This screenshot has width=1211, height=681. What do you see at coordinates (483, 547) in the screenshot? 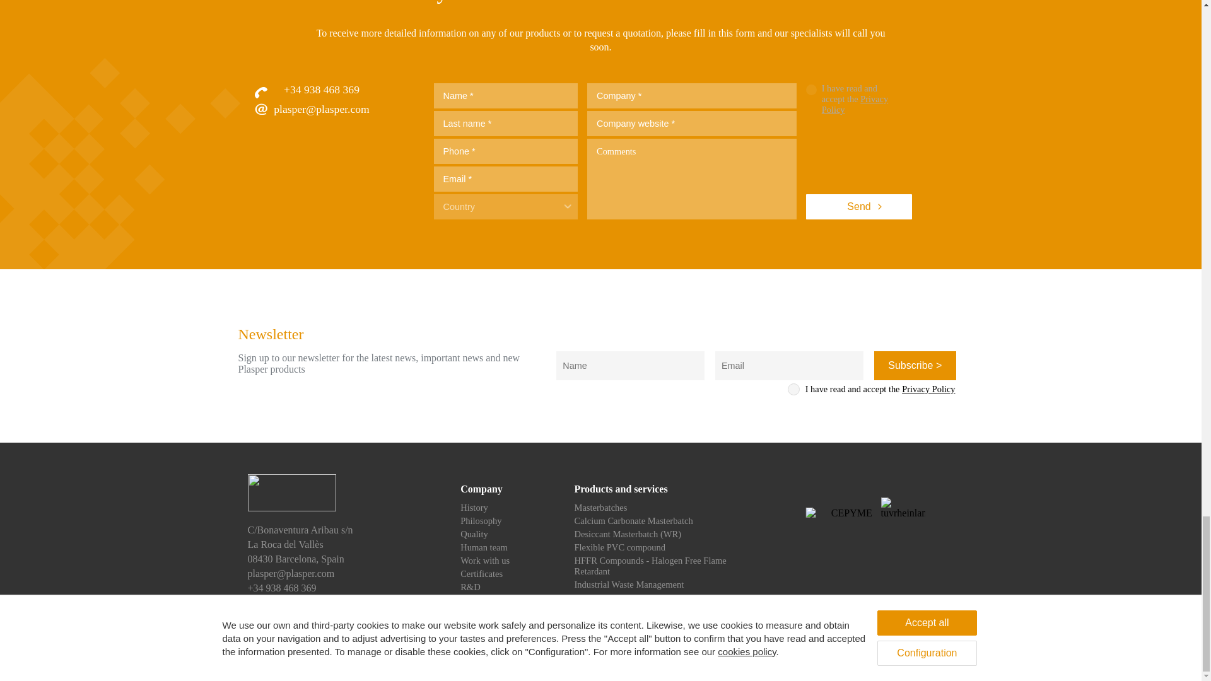
I see `Human team` at bounding box center [483, 547].